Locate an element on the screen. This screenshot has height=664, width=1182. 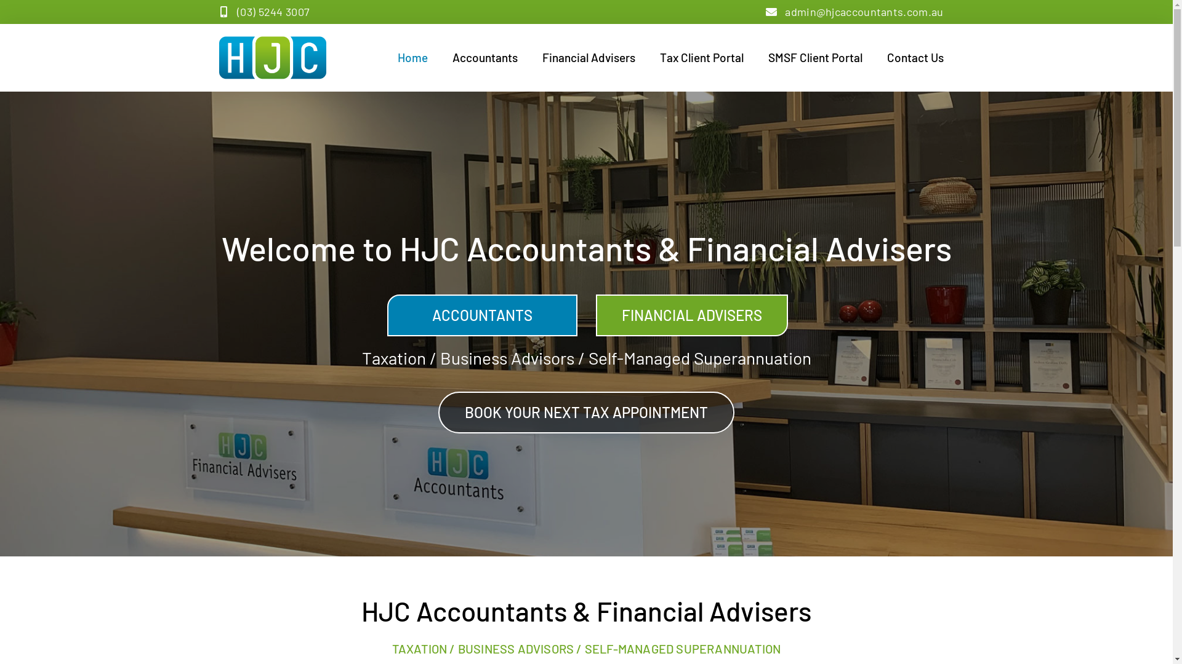
SMSF Client Portal is located at coordinates (815, 58).